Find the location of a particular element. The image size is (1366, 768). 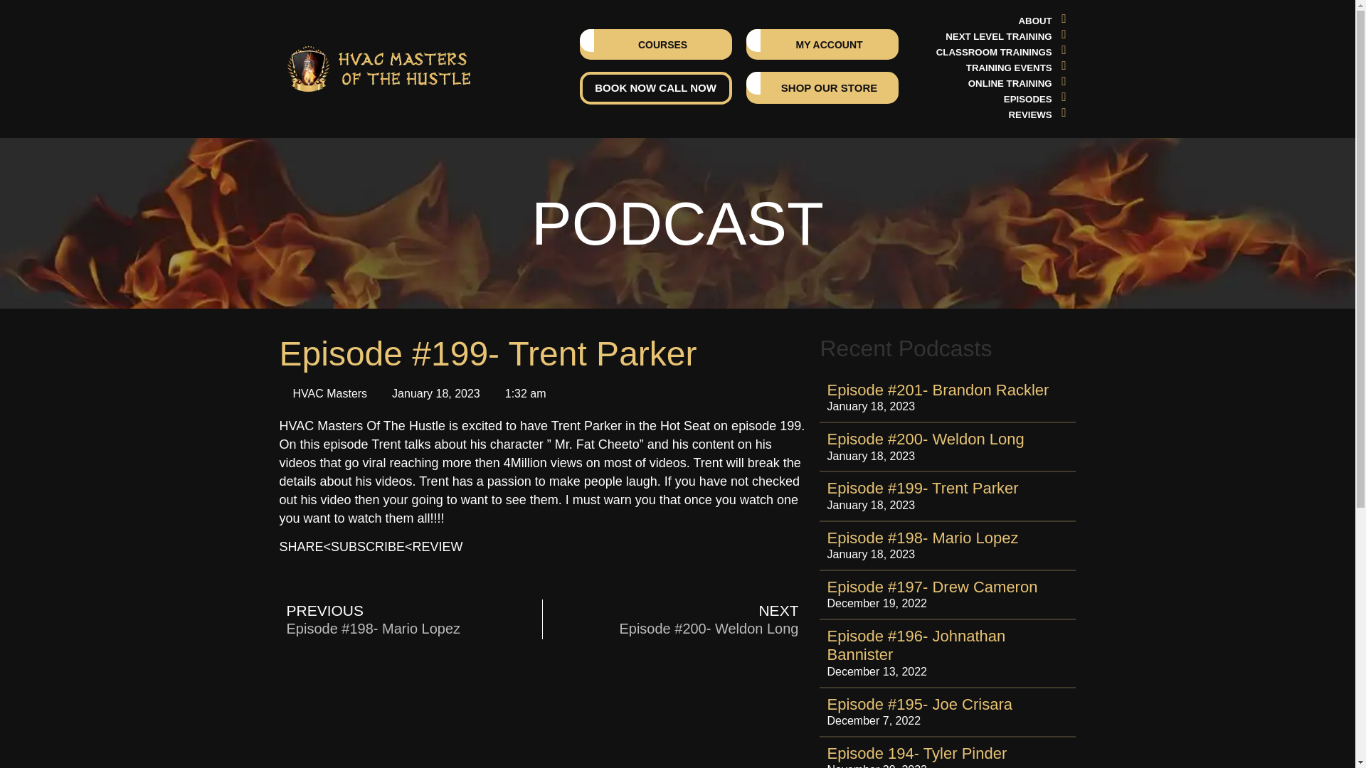

BOOK NOW CALL NOW is located at coordinates (656, 87).